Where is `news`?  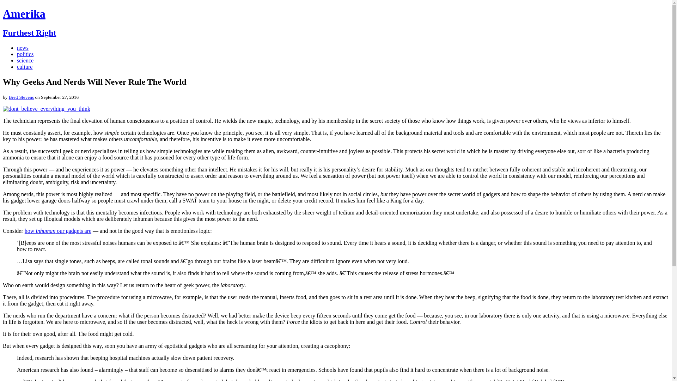
news is located at coordinates (23, 48).